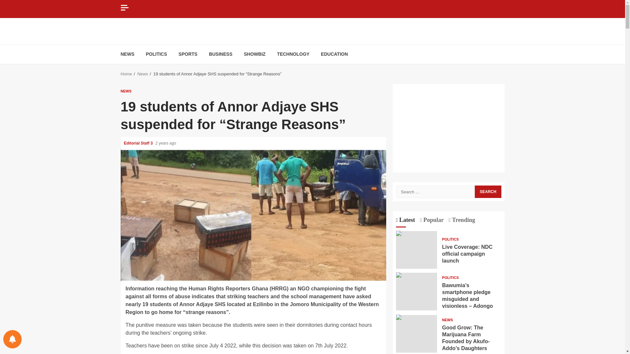  I want to click on SPORTS, so click(188, 54).